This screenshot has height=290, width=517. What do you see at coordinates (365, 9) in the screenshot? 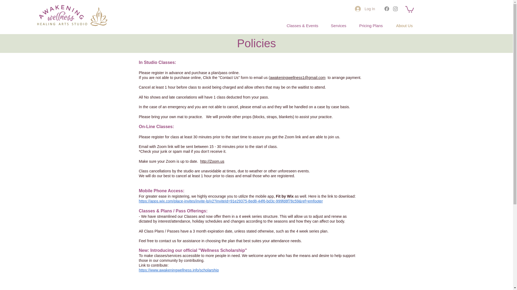
I see `Log In` at bounding box center [365, 9].